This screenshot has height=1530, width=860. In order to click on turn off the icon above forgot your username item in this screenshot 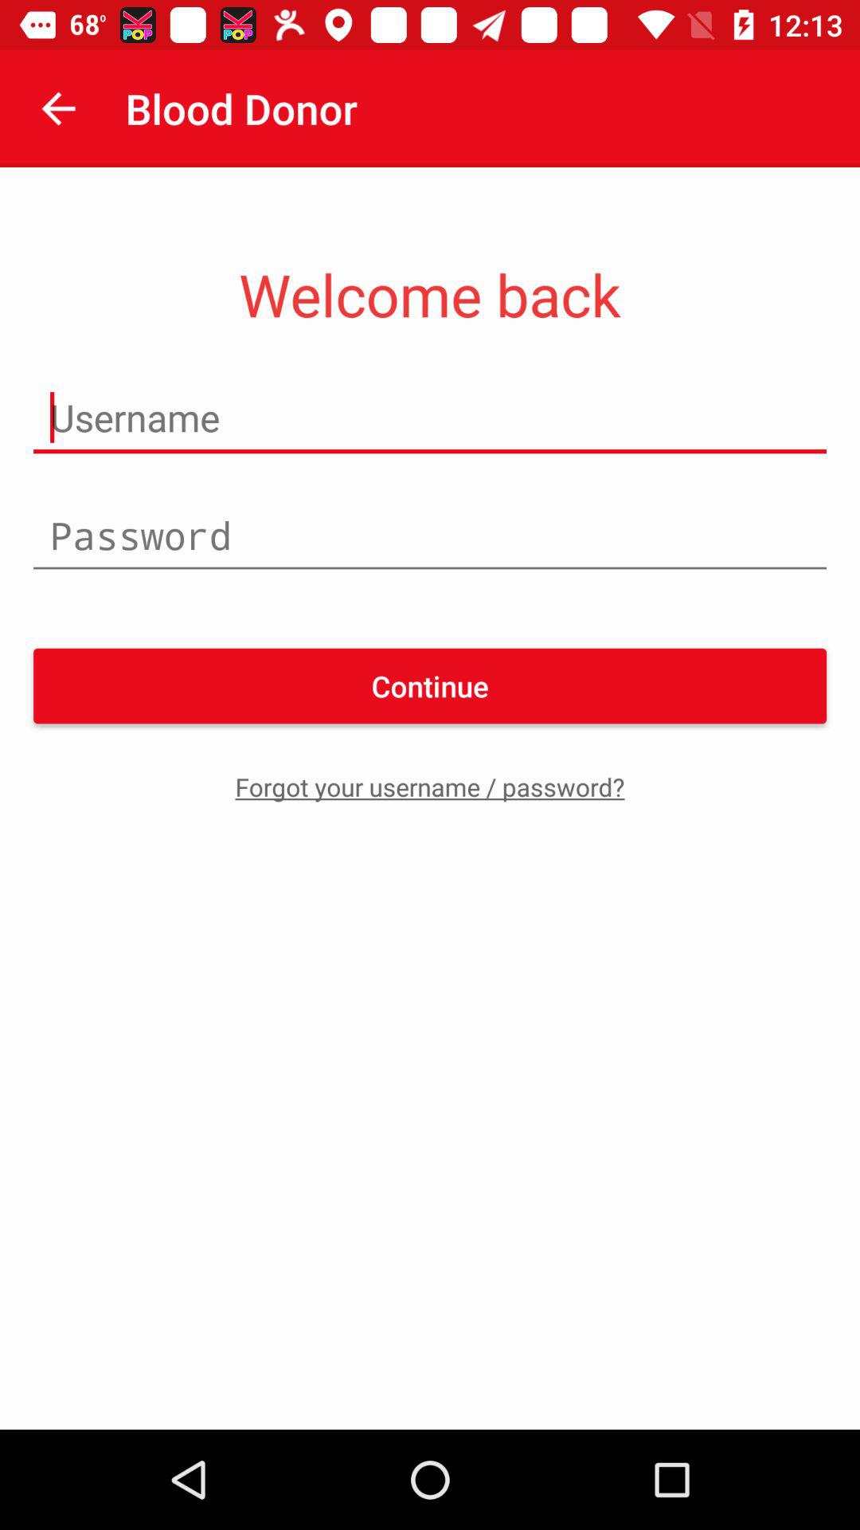, I will do `click(430, 685)`.